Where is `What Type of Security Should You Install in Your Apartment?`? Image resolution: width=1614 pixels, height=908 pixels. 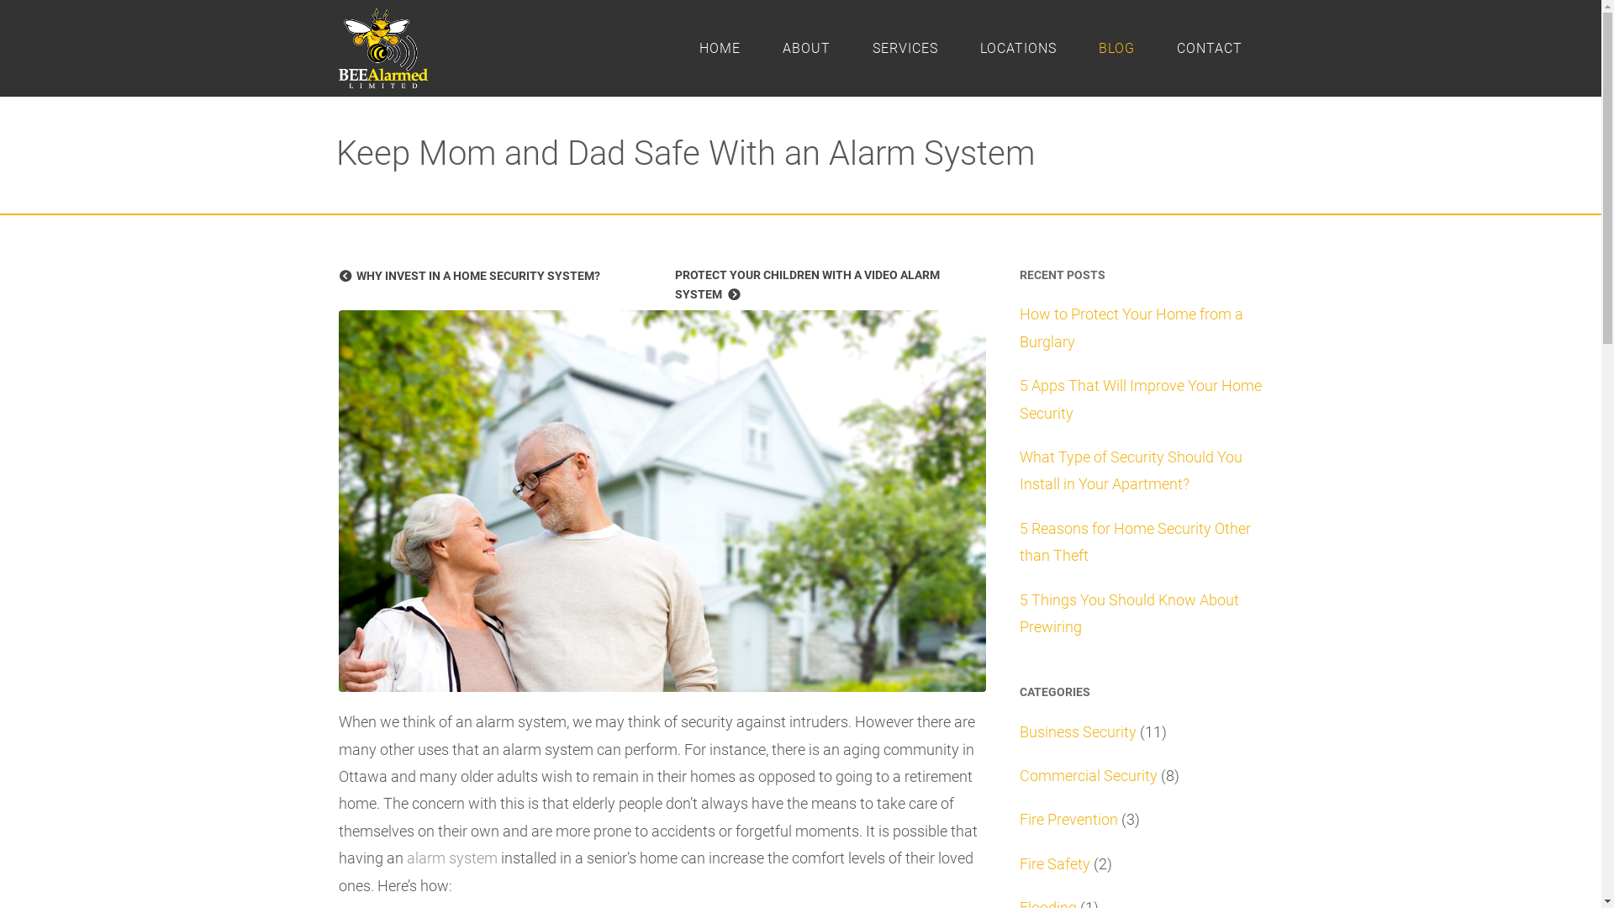
What Type of Security Should You Install in Your Apartment? is located at coordinates (1130, 471).